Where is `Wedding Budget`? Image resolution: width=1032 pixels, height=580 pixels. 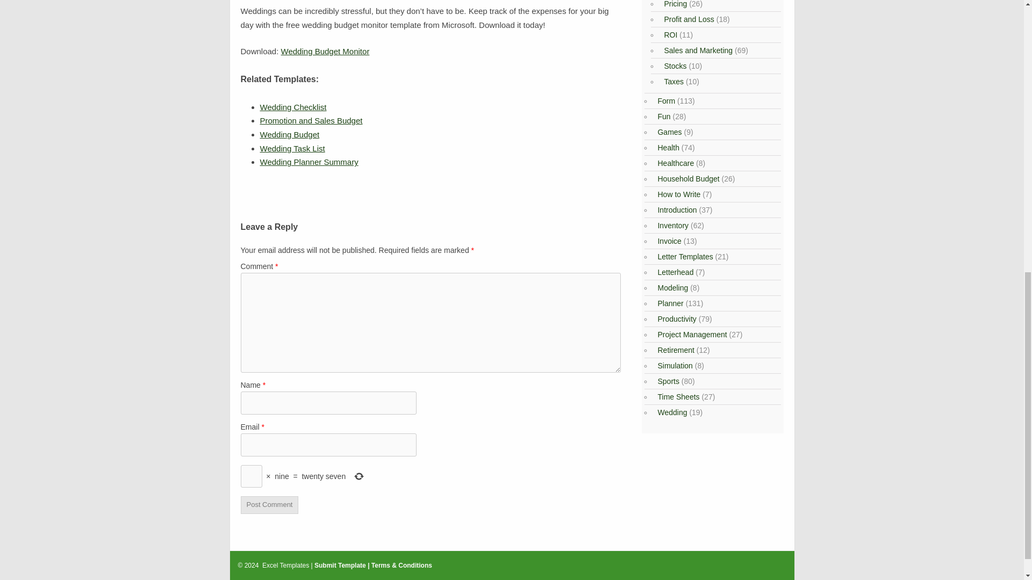 Wedding Budget is located at coordinates (290, 134).